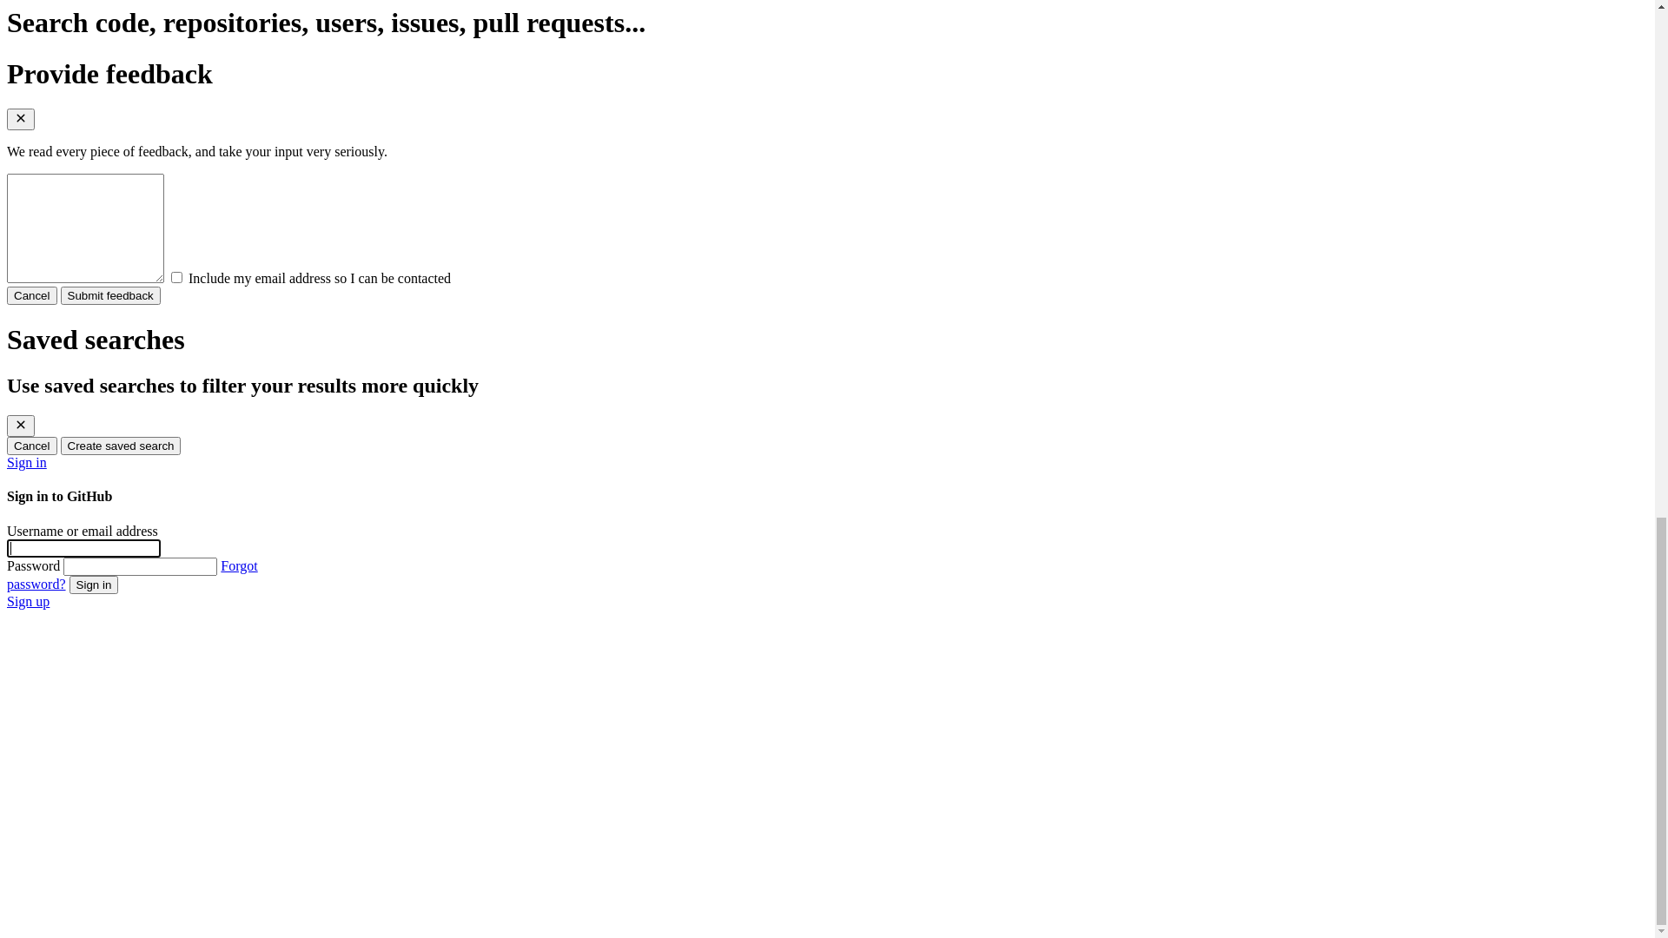 The height and width of the screenshot is (938, 1668). Describe the element at coordinates (862, 171) in the screenshot. I see `Actions
Automate any workflow` at that location.